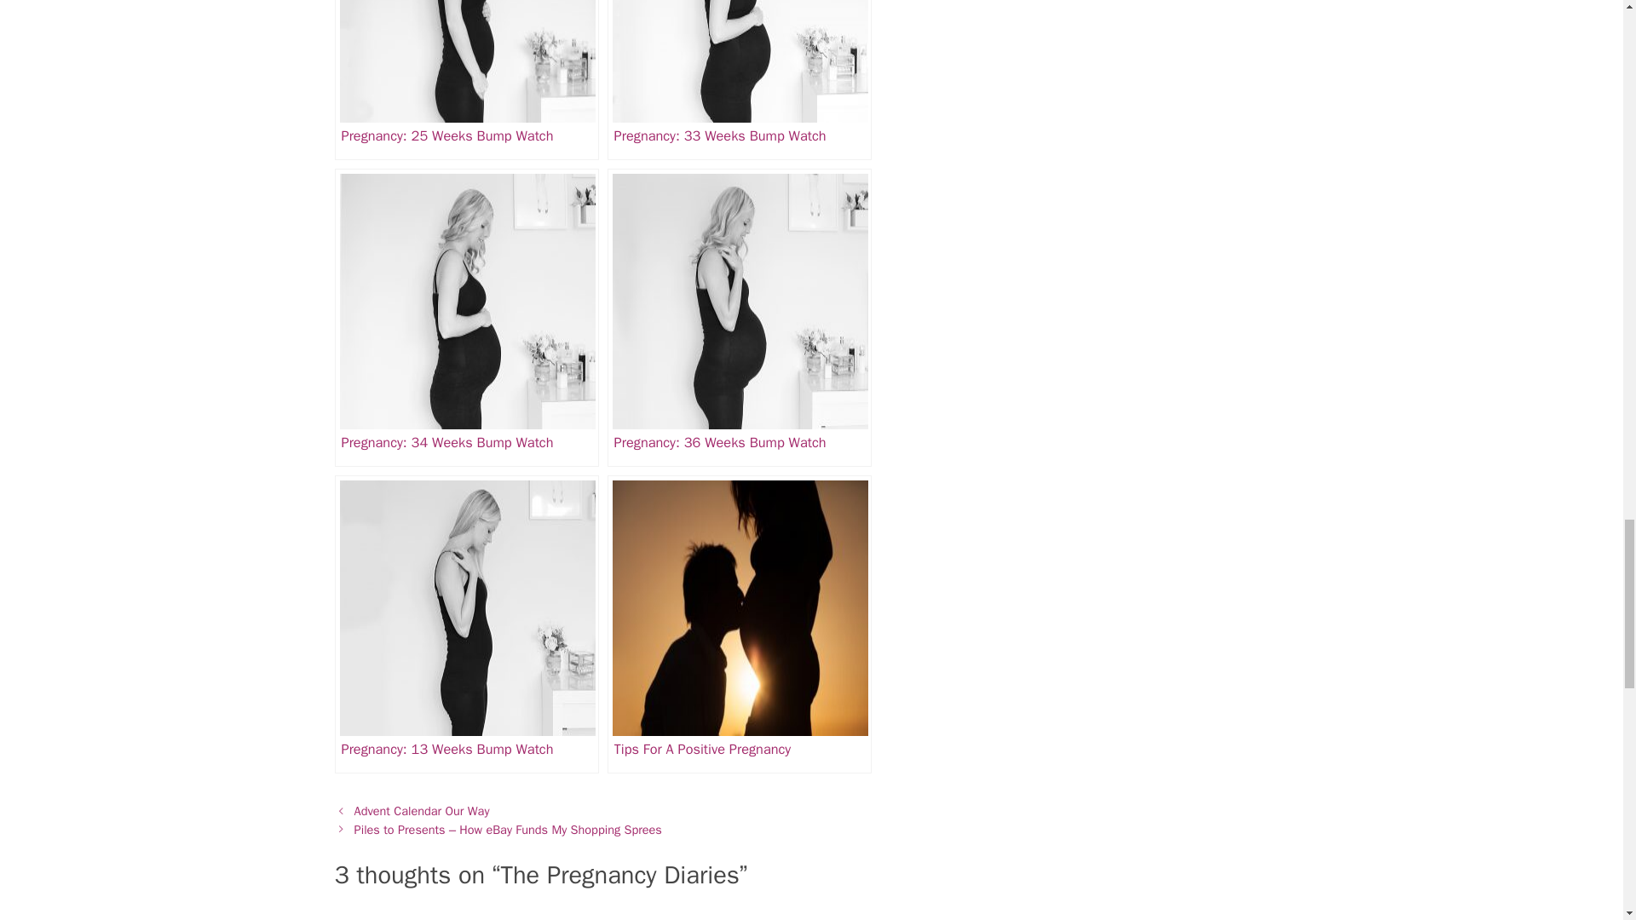 Image resolution: width=1636 pixels, height=920 pixels. What do you see at coordinates (465, 624) in the screenshot?
I see `Pregnancy: 13 Weeks Bump Watch` at bounding box center [465, 624].